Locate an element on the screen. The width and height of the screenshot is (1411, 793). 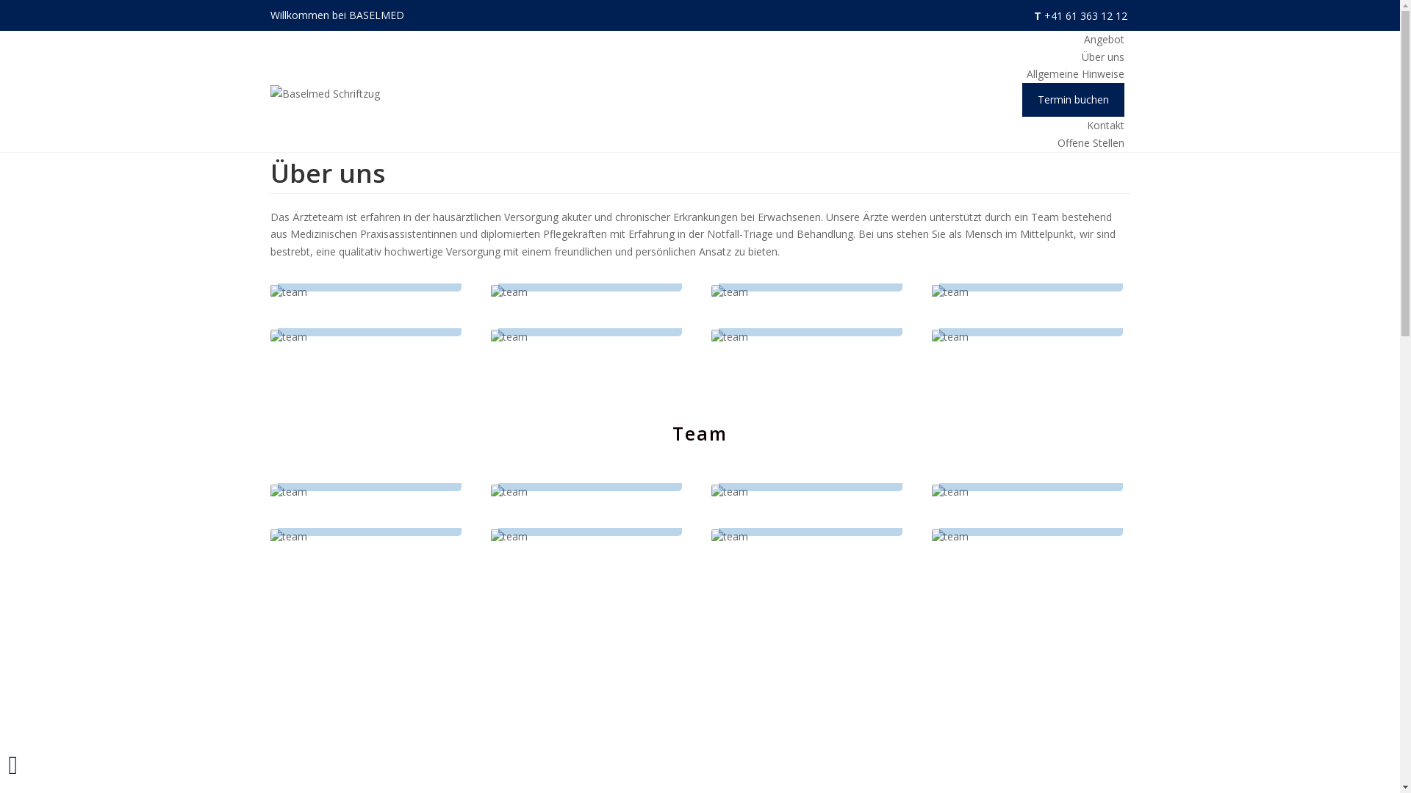
Allgemeine Hinweise is located at coordinates (1076, 73).